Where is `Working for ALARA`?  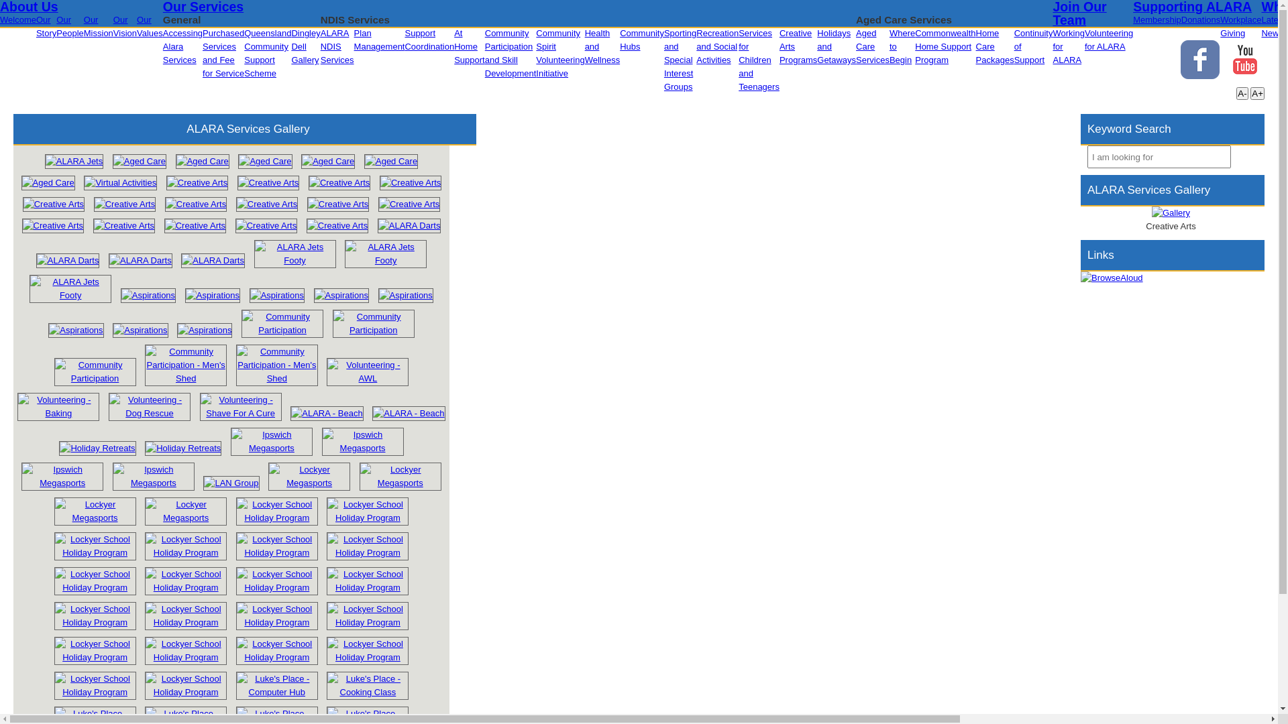
Working for ALARA is located at coordinates (1068, 47).